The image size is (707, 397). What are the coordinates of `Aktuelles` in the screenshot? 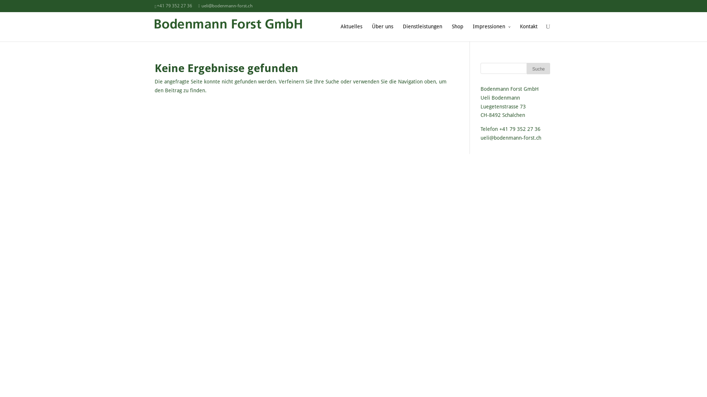 It's located at (351, 32).